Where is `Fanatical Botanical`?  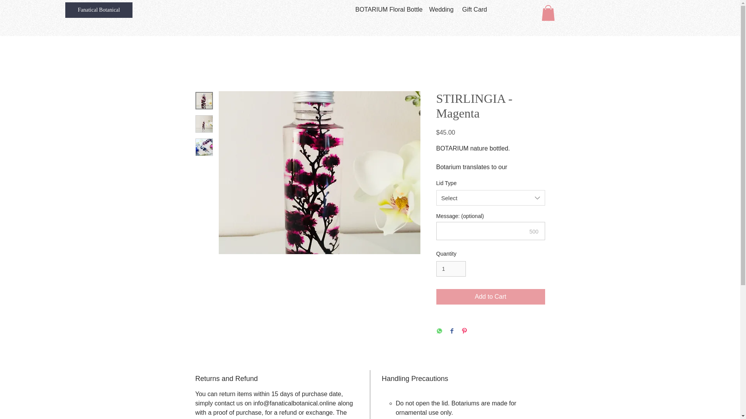 Fanatical Botanical is located at coordinates (99, 10).